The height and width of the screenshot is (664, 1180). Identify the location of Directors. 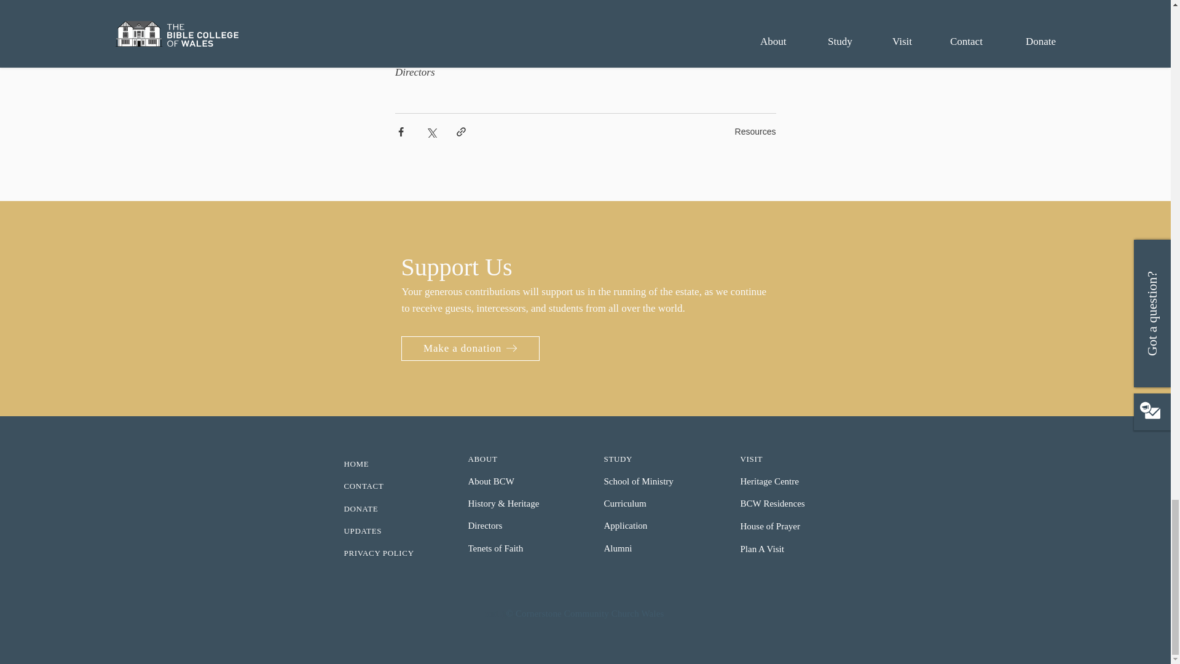
(517, 526).